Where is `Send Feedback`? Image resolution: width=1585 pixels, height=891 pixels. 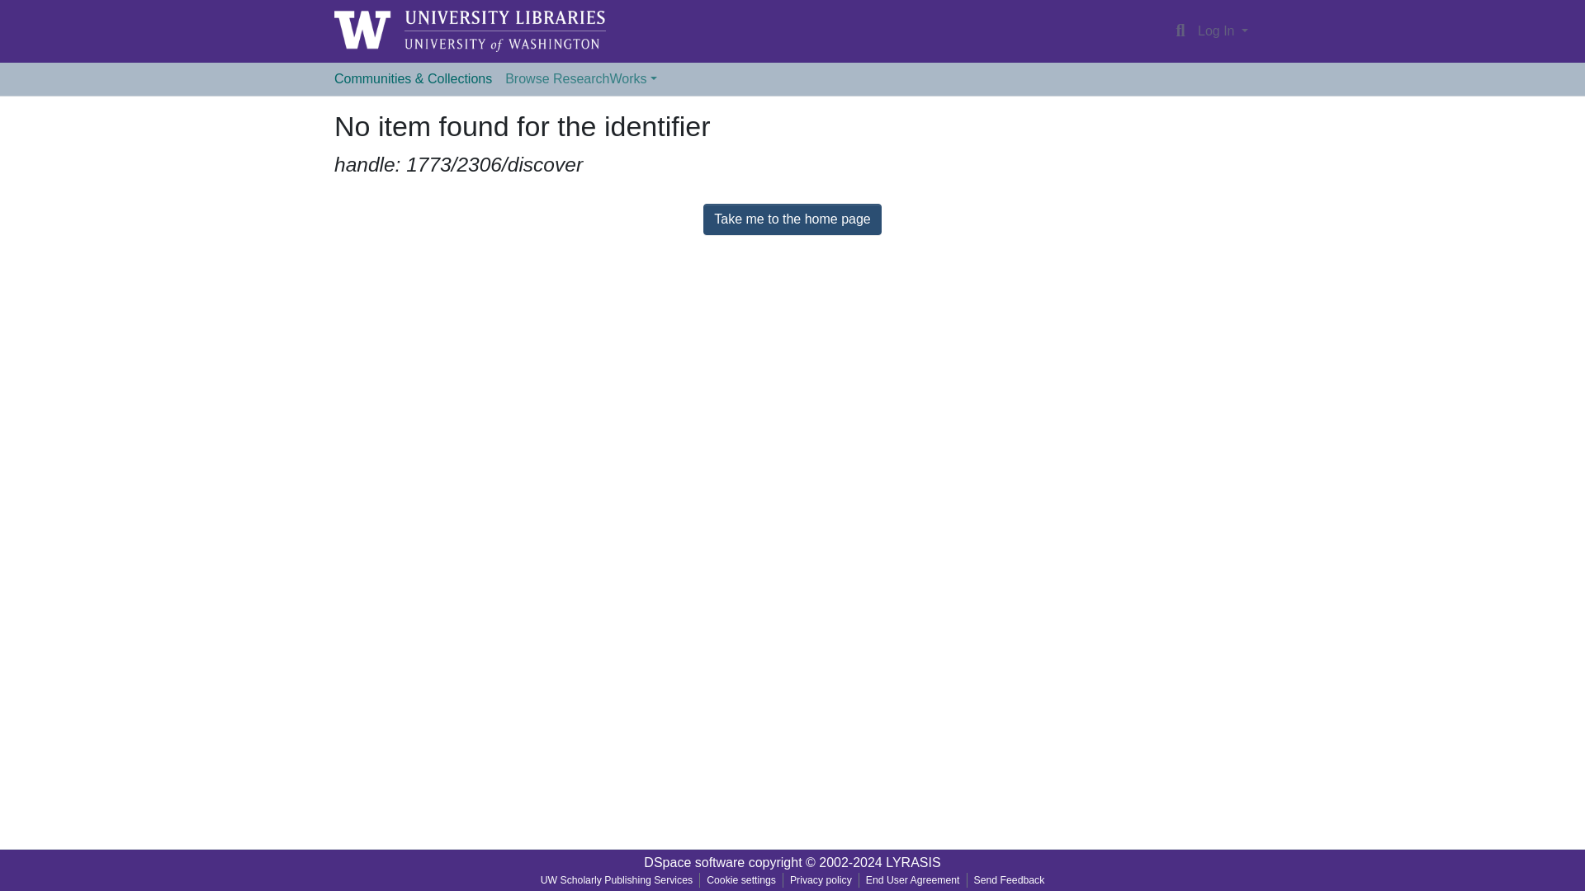 Send Feedback is located at coordinates (1009, 879).